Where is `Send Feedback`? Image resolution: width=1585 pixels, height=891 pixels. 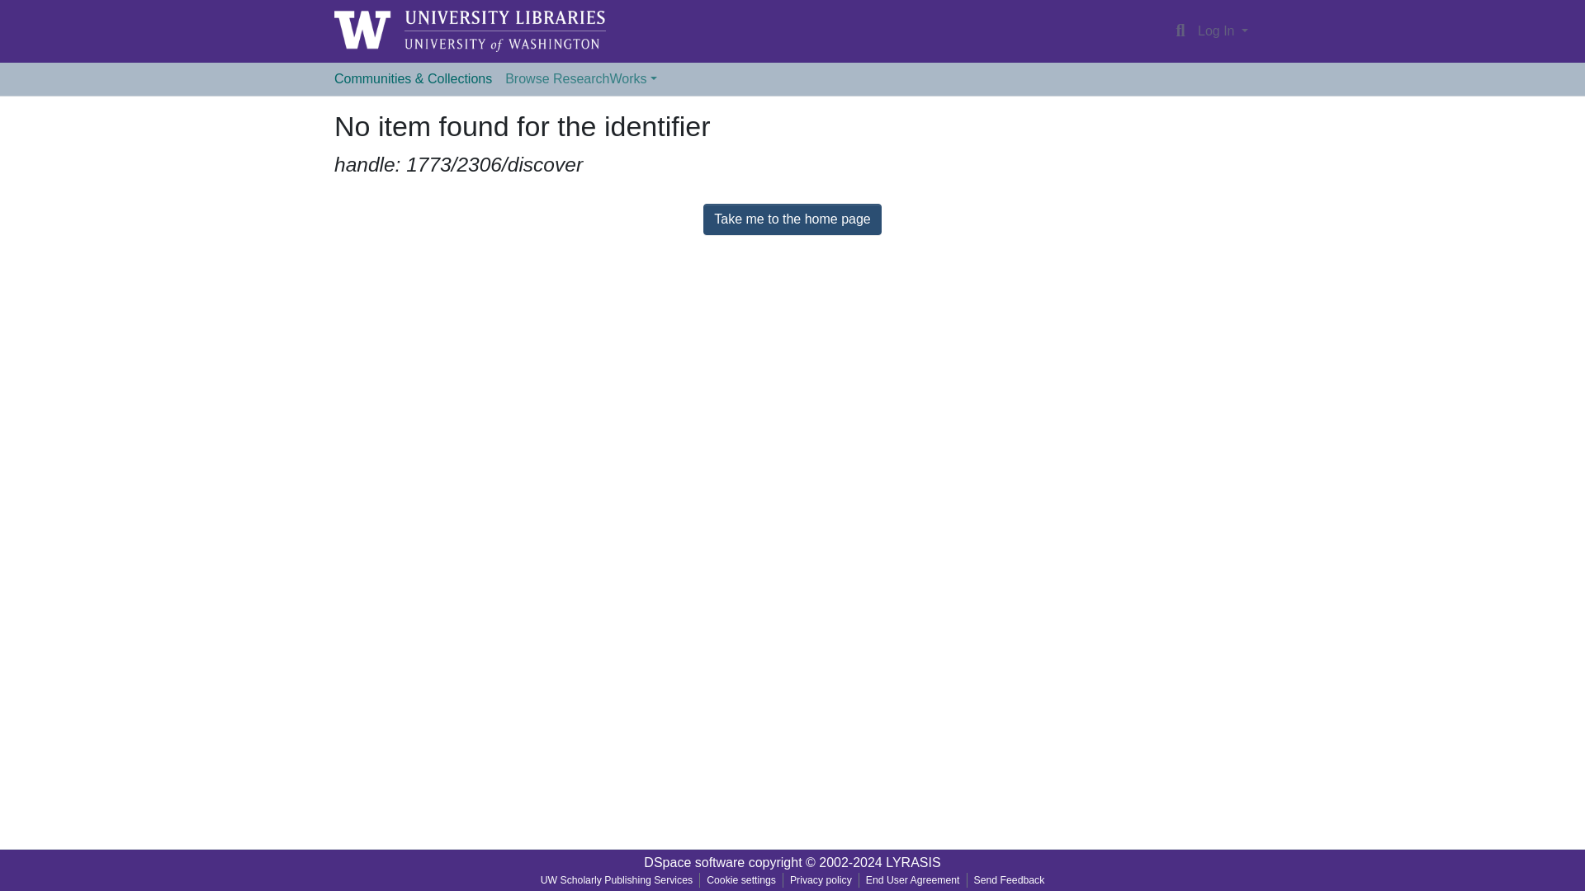 Send Feedback is located at coordinates (1009, 879).